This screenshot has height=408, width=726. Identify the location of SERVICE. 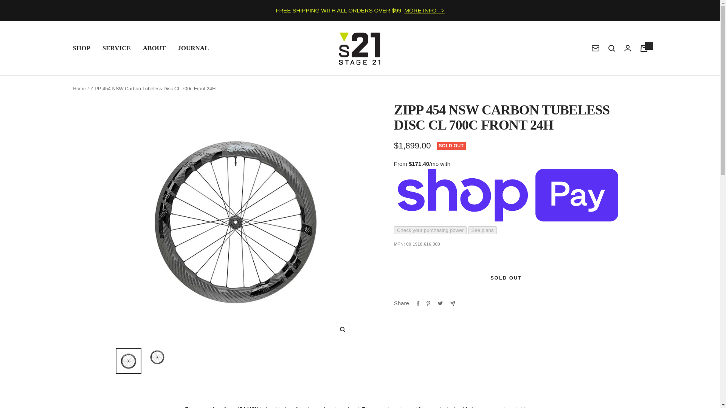
(116, 48).